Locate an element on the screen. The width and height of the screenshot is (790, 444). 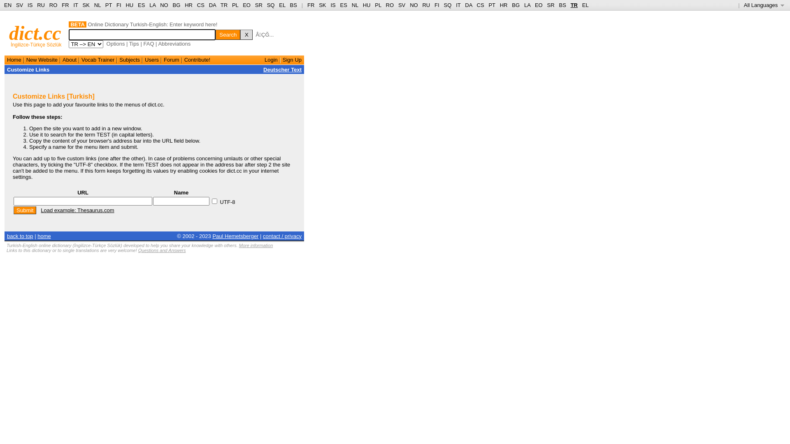
HU is located at coordinates (367, 5).